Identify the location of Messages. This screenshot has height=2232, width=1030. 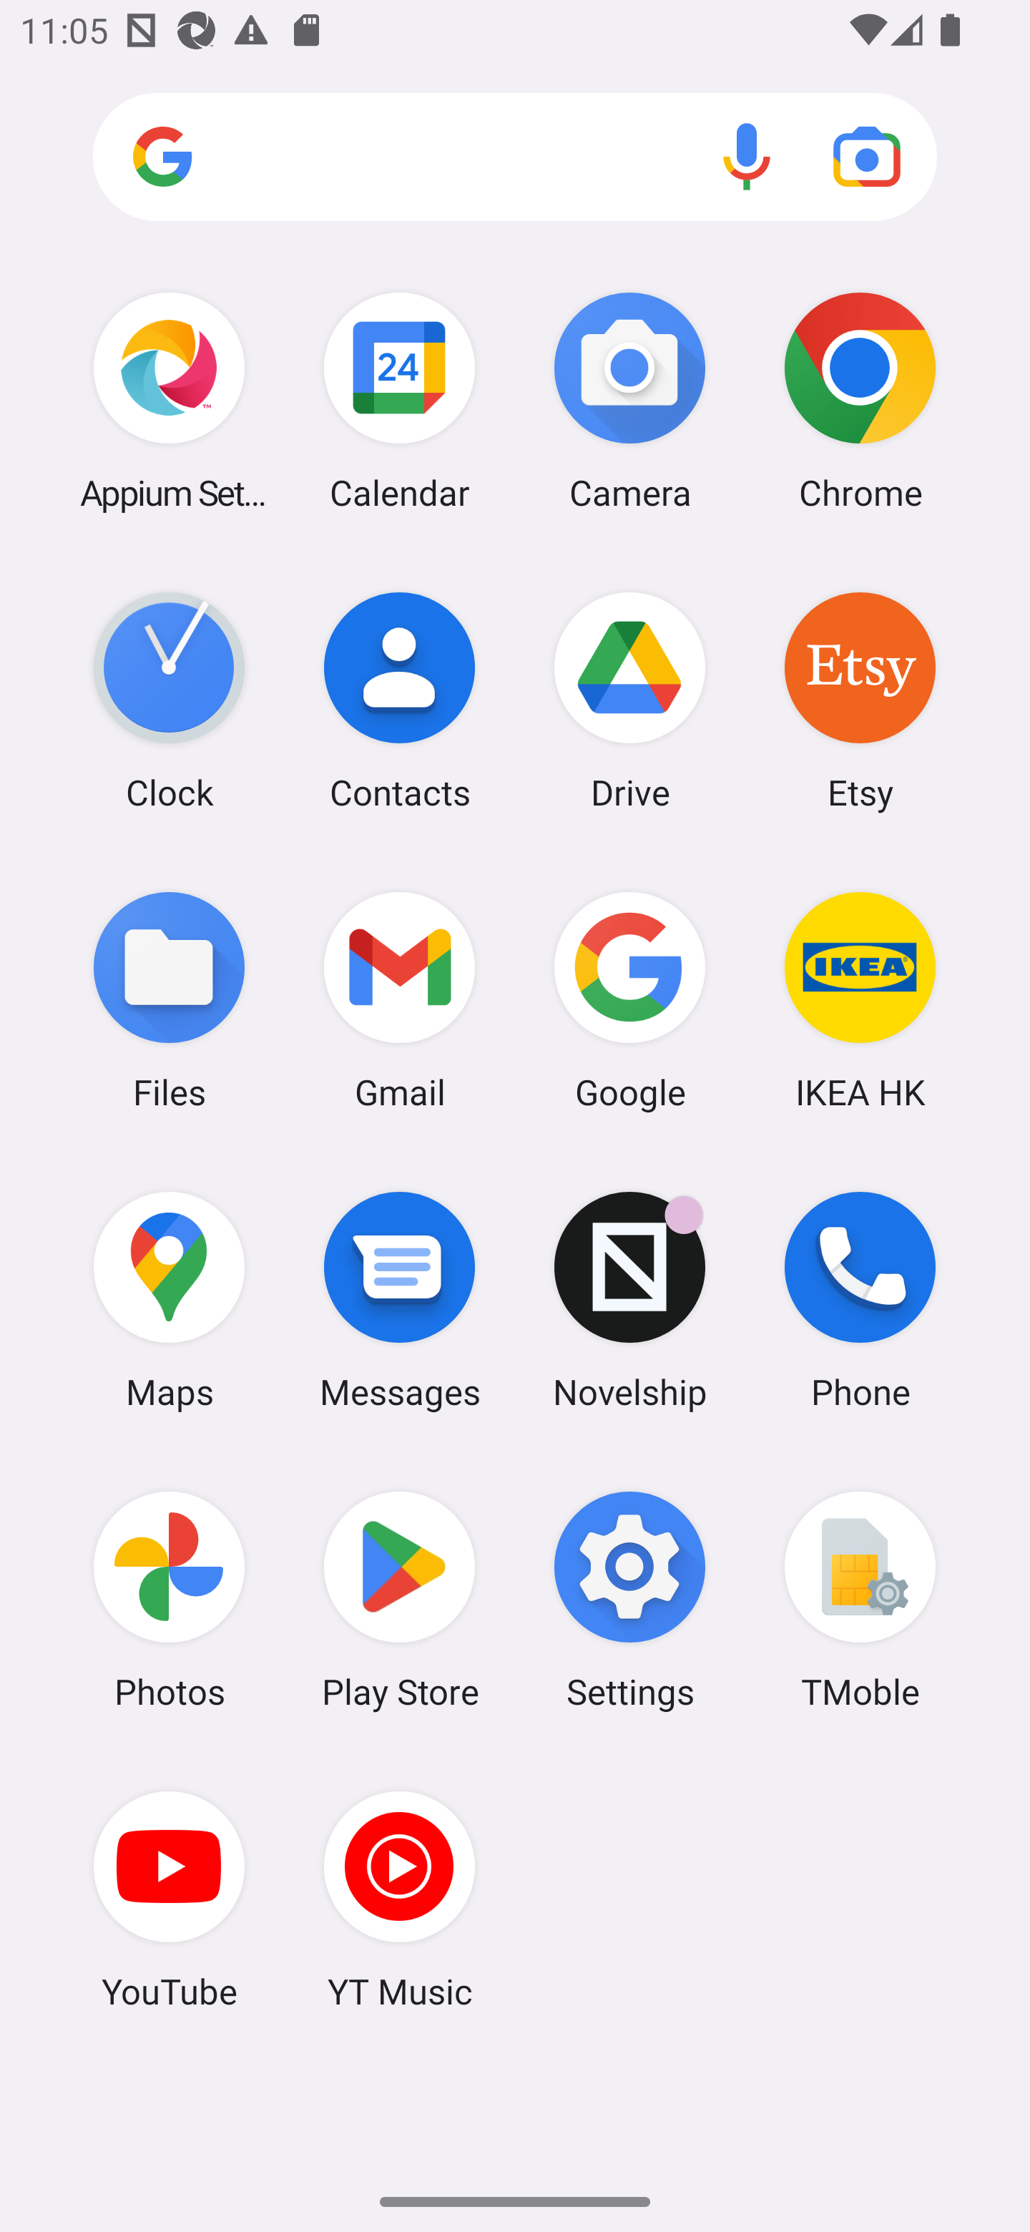
(399, 1300).